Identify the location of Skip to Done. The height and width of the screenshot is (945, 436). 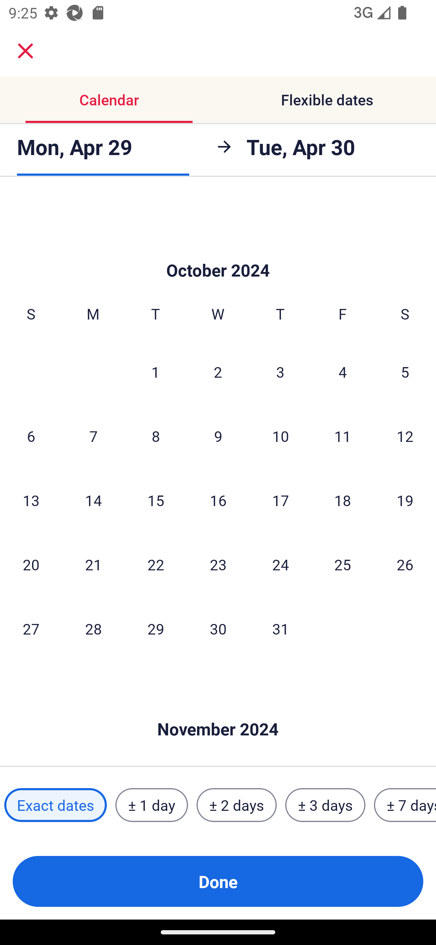
(218, 252).